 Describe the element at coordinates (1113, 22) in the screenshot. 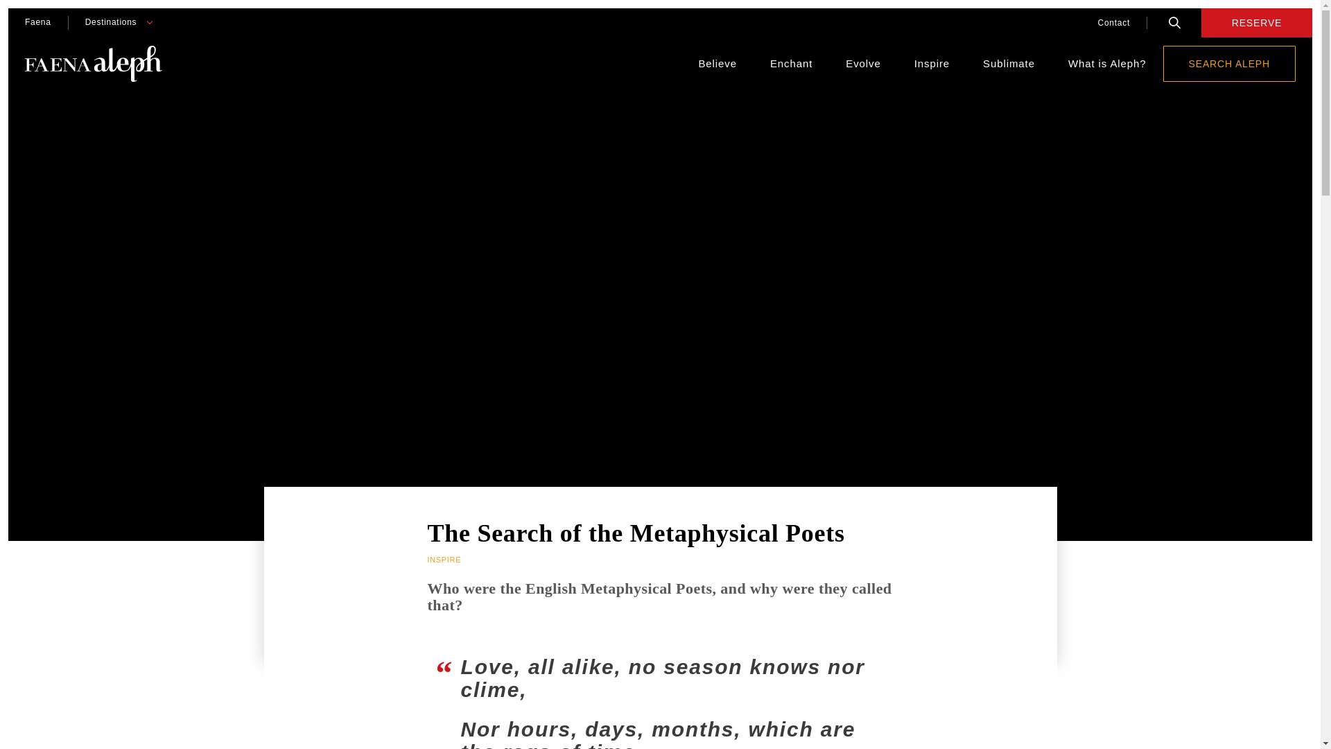

I see `Contact` at that location.